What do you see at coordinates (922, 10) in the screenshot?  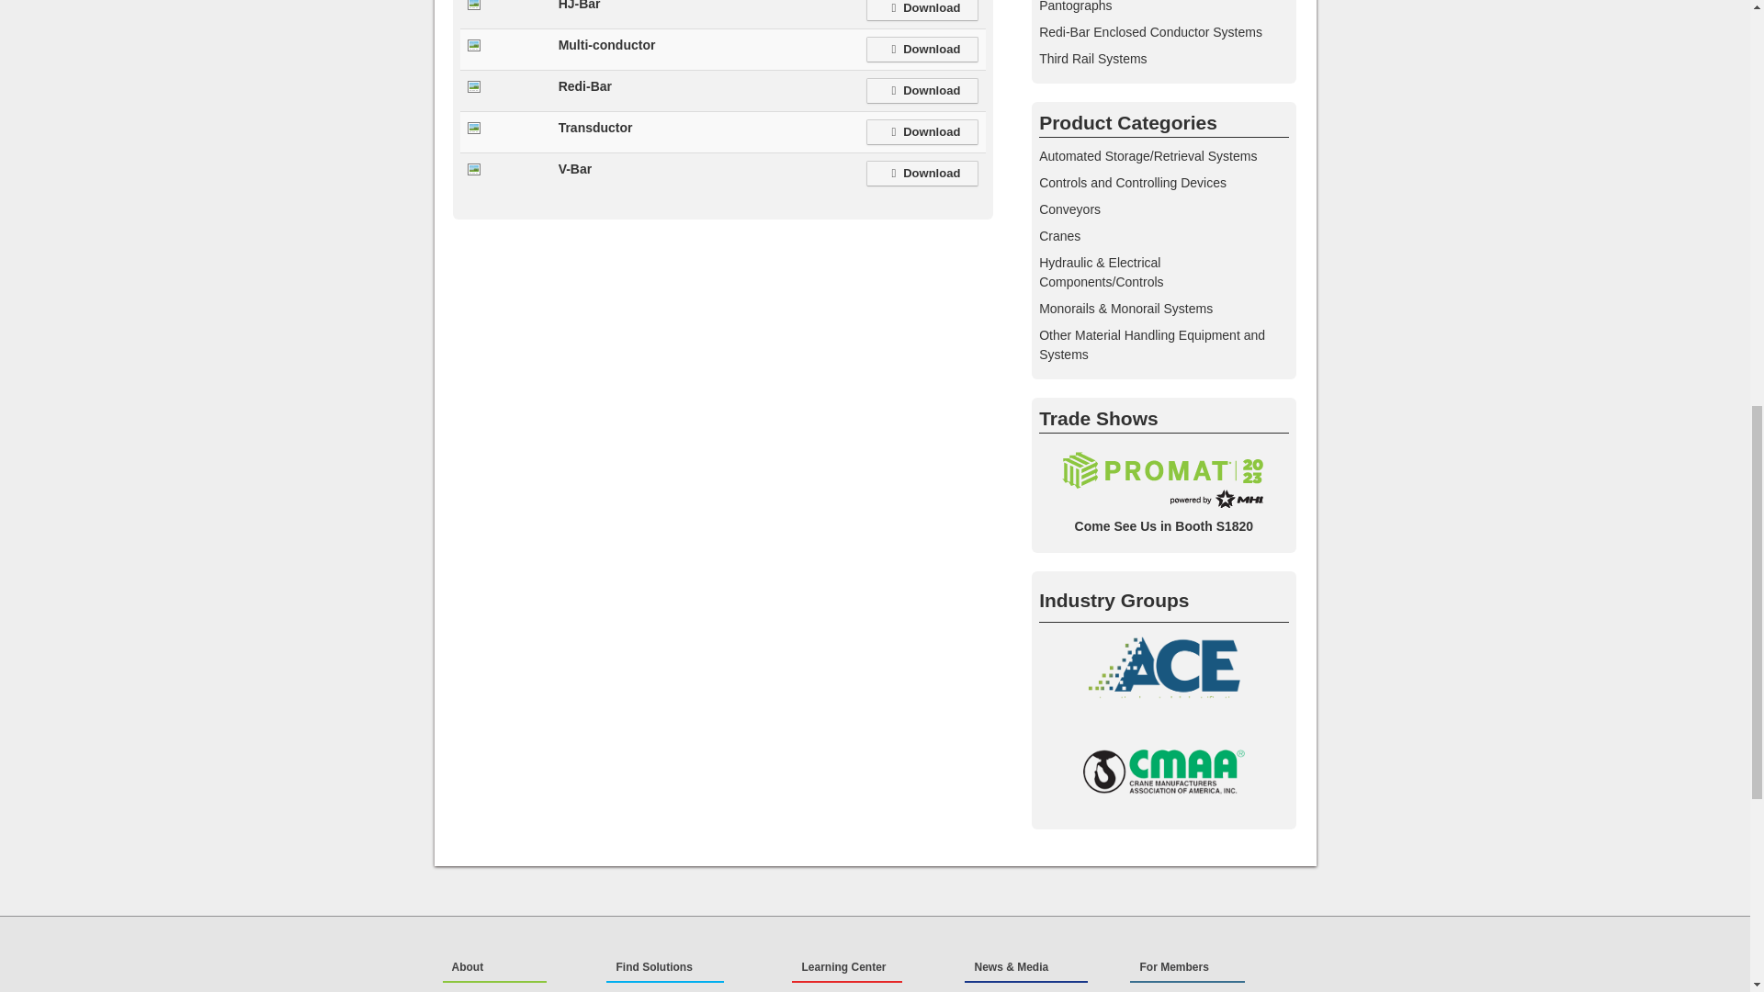 I see `Download` at bounding box center [922, 10].